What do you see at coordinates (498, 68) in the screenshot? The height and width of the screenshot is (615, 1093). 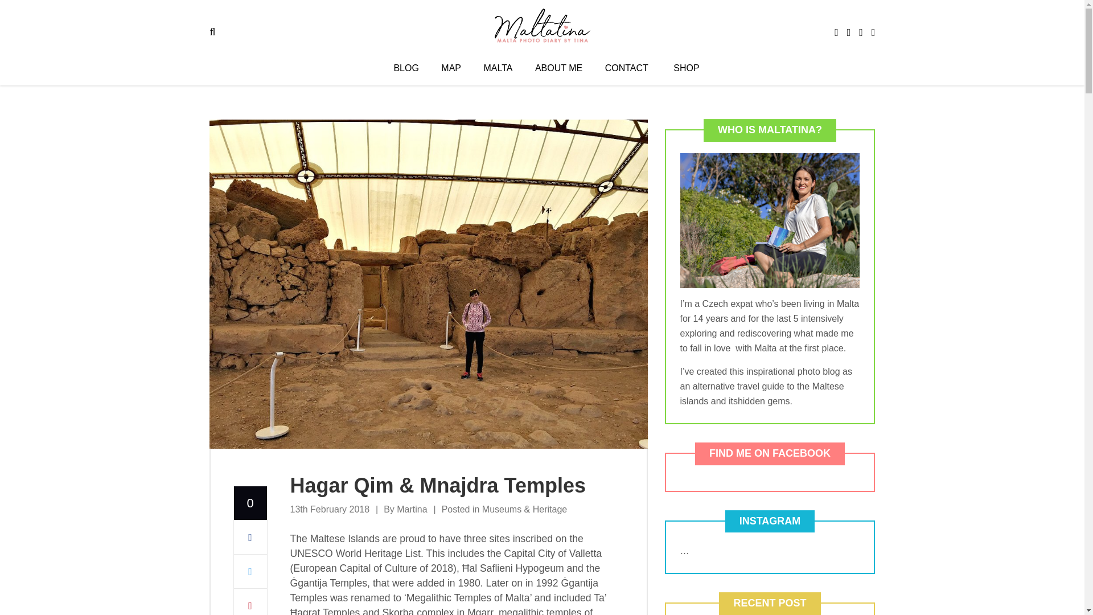 I see `MALTA` at bounding box center [498, 68].